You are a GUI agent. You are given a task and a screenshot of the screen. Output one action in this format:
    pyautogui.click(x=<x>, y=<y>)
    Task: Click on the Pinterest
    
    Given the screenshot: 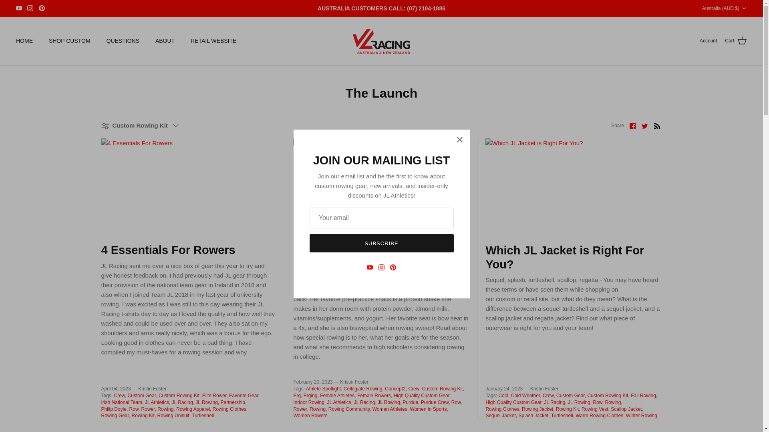 What is the action you would take?
    pyautogui.click(x=42, y=8)
    